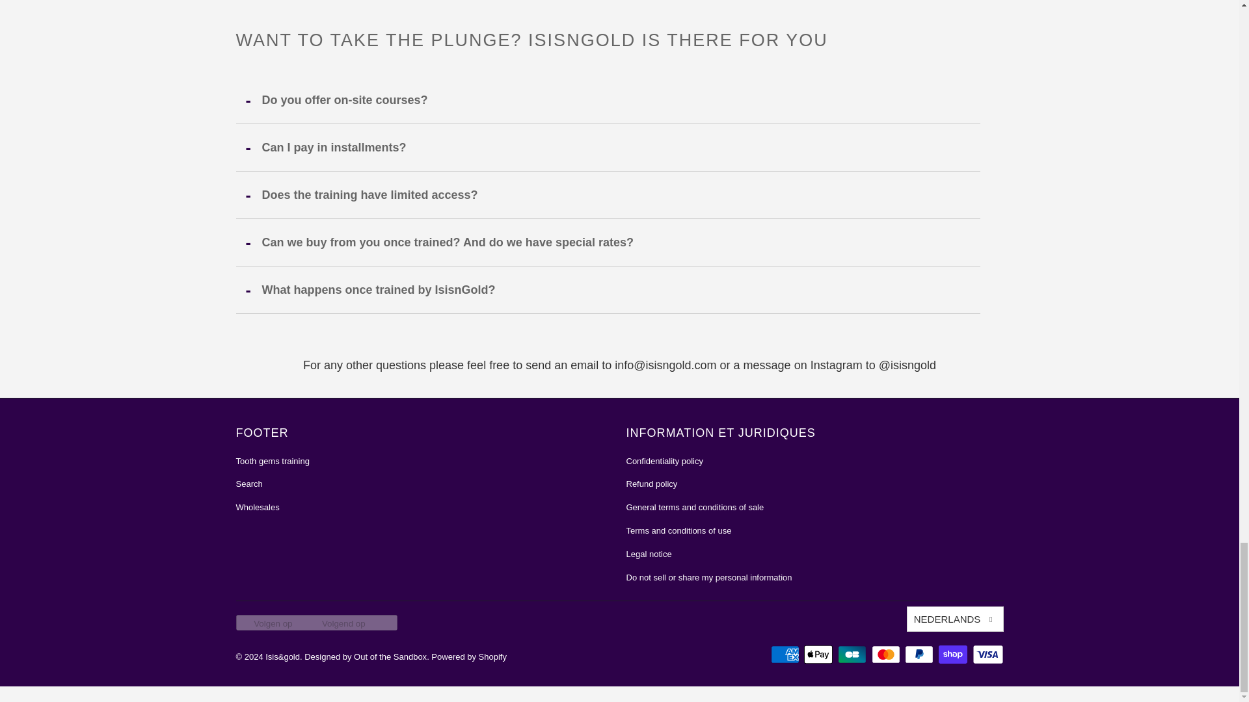 This screenshot has width=1249, height=702. I want to click on Visa, so click(987, 654).